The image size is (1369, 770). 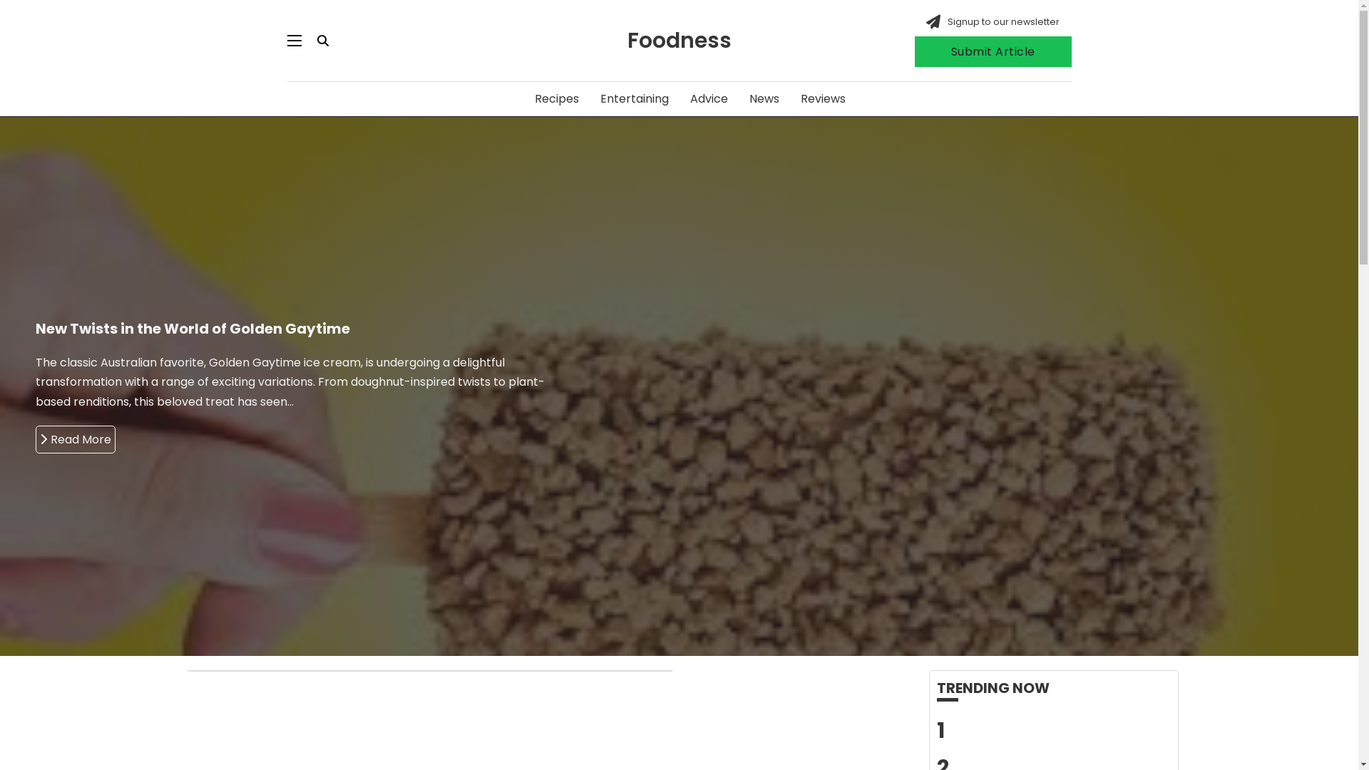 I want to click on Foodness, so click(x=680, y=41).